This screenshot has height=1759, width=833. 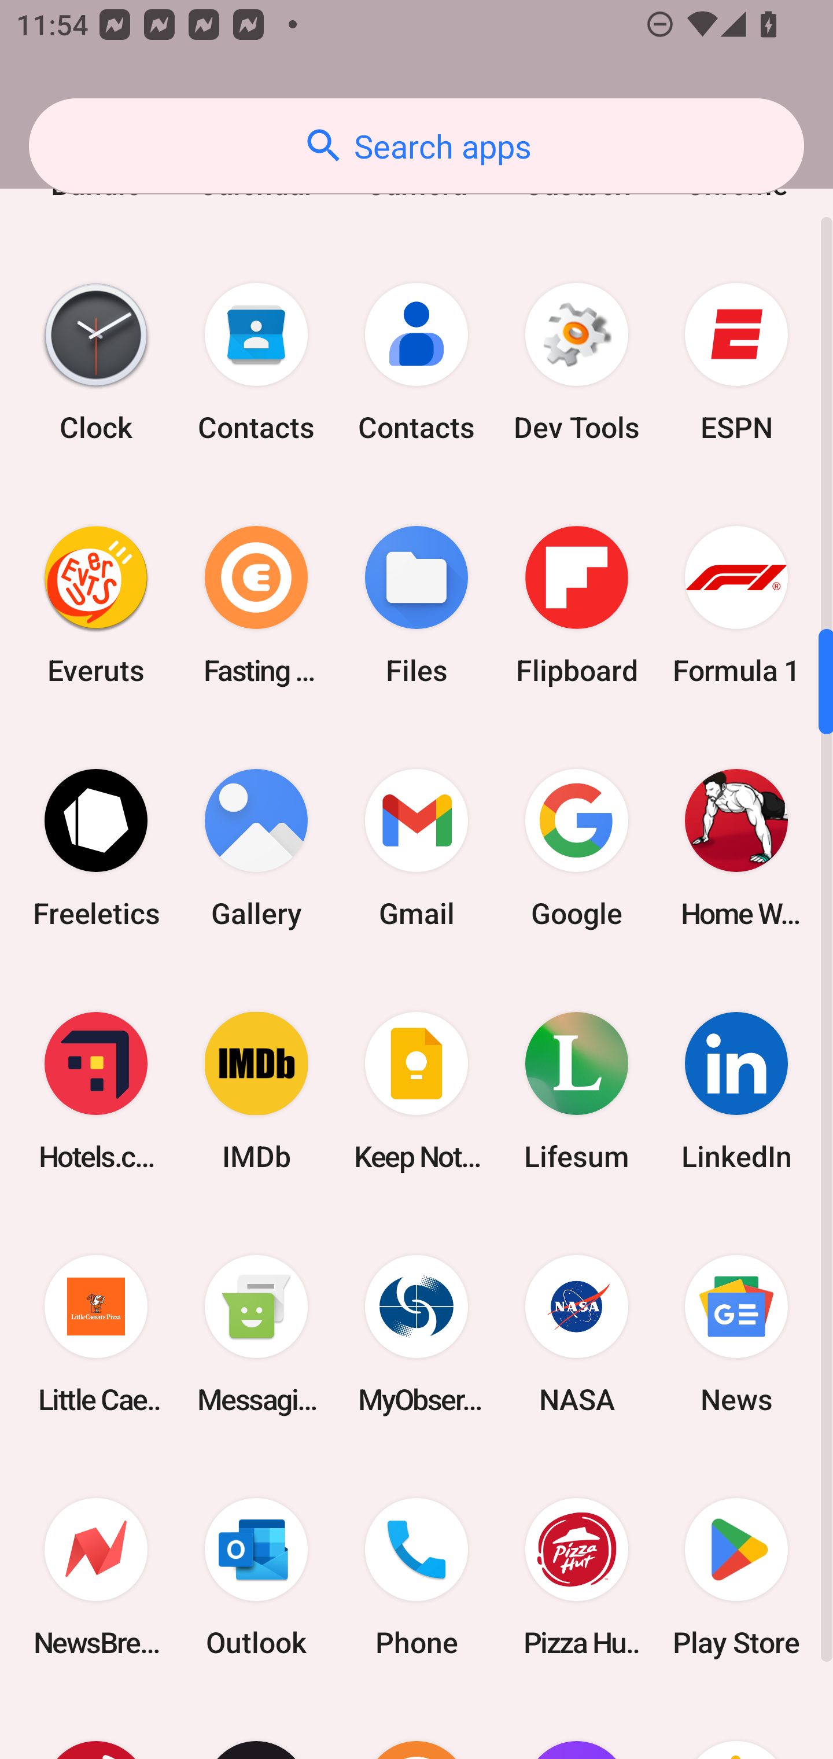 What do you see at coordinates (417, 1577) in the screenshot?
I see `Phone` at bounding box center [417, 1577].